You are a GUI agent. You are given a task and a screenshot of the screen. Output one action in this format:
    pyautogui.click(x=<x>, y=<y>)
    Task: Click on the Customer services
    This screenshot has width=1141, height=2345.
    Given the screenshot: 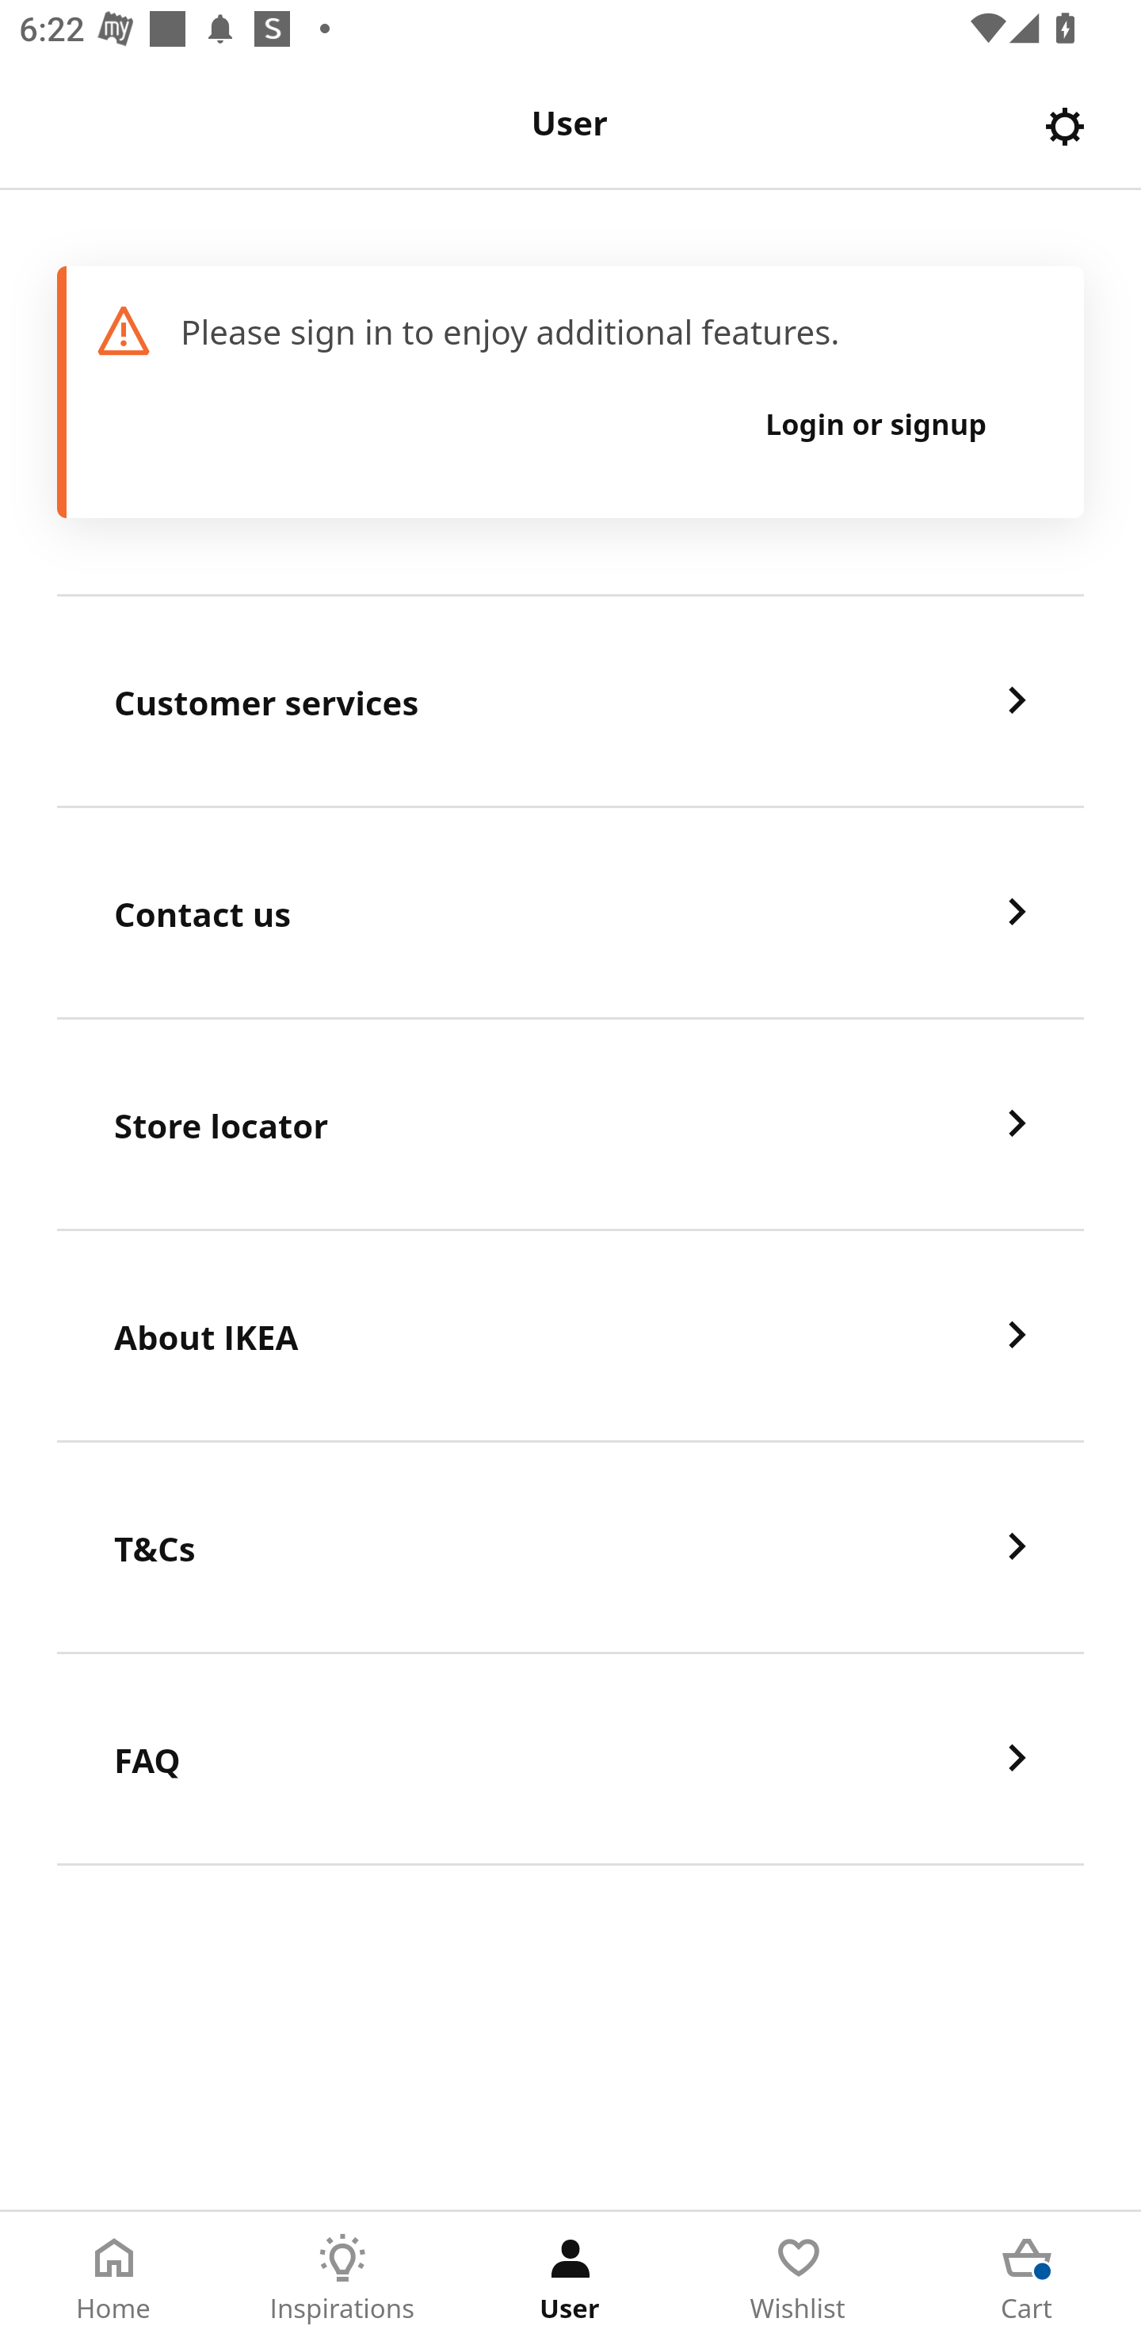 What is the action you would take?
    pyautogui.click(x=570, y=702)
    